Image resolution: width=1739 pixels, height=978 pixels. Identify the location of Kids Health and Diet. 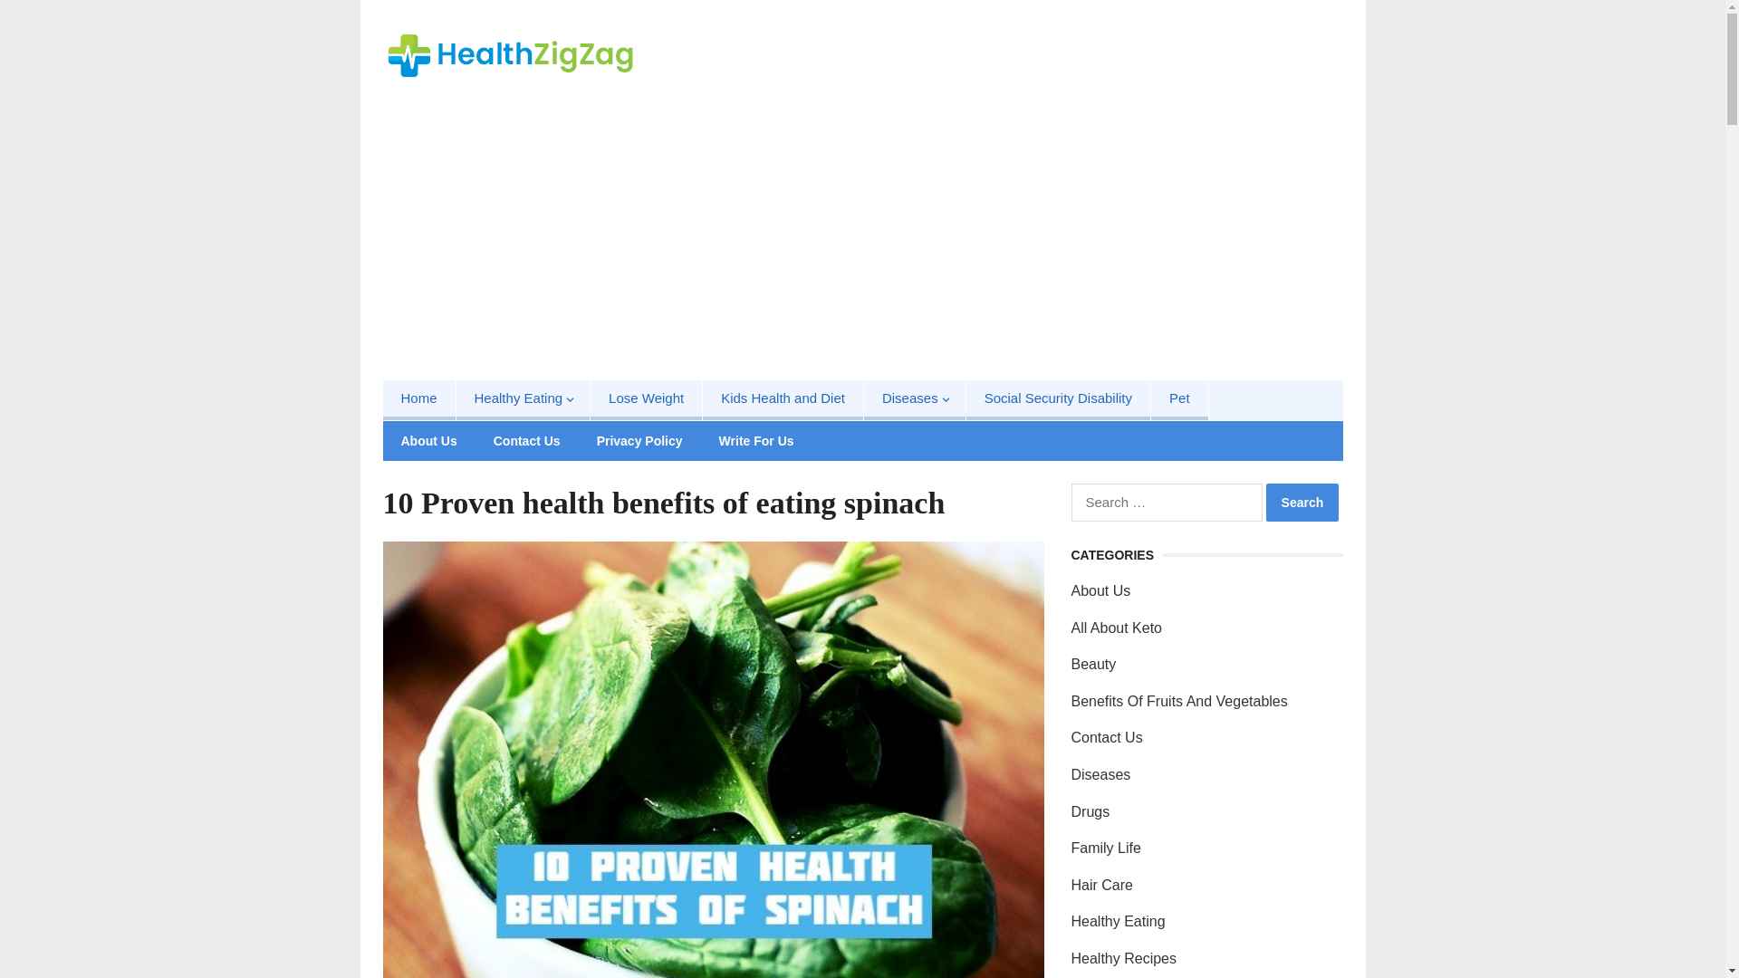
(783, 400).